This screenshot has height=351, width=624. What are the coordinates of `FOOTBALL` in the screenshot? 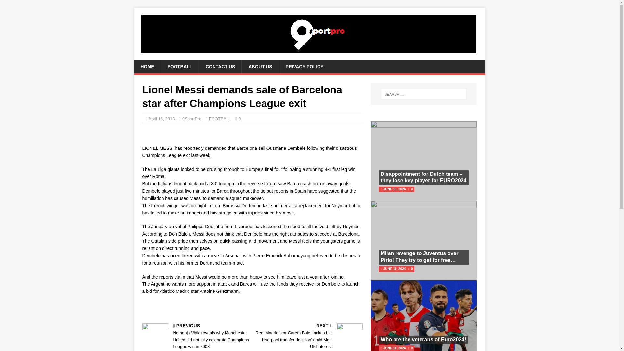 It's located at (179, 66).